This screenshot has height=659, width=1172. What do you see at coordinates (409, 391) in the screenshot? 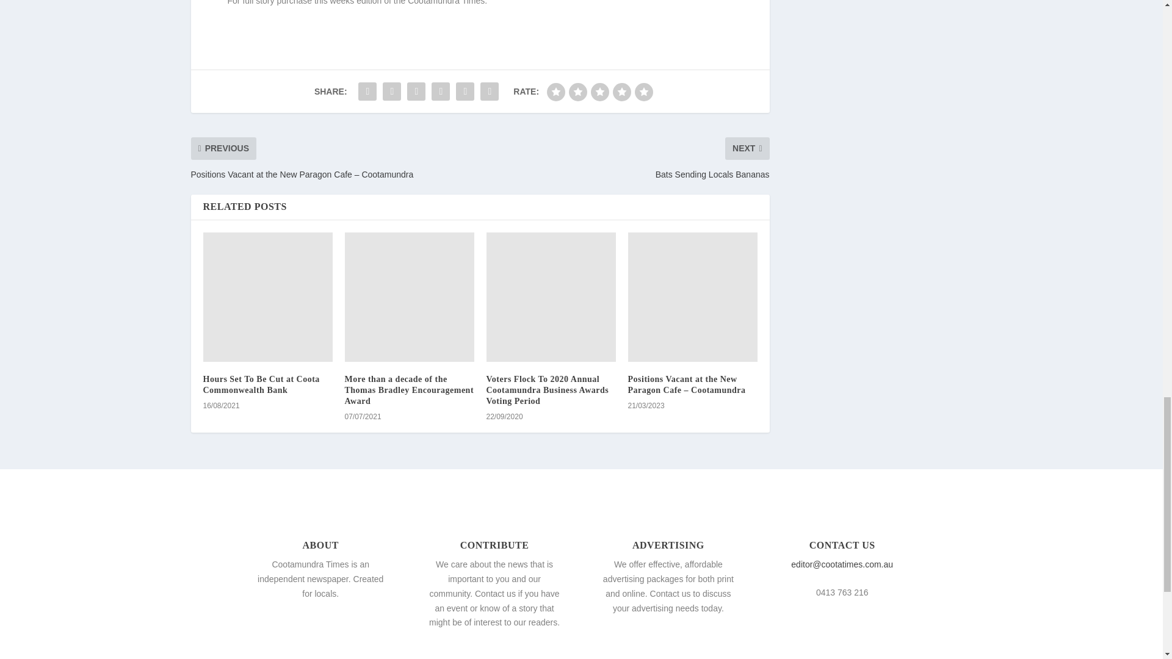
I see `More than a decade of the Thomas Bradley Encouragement Award` at bounding box center [409, 391].